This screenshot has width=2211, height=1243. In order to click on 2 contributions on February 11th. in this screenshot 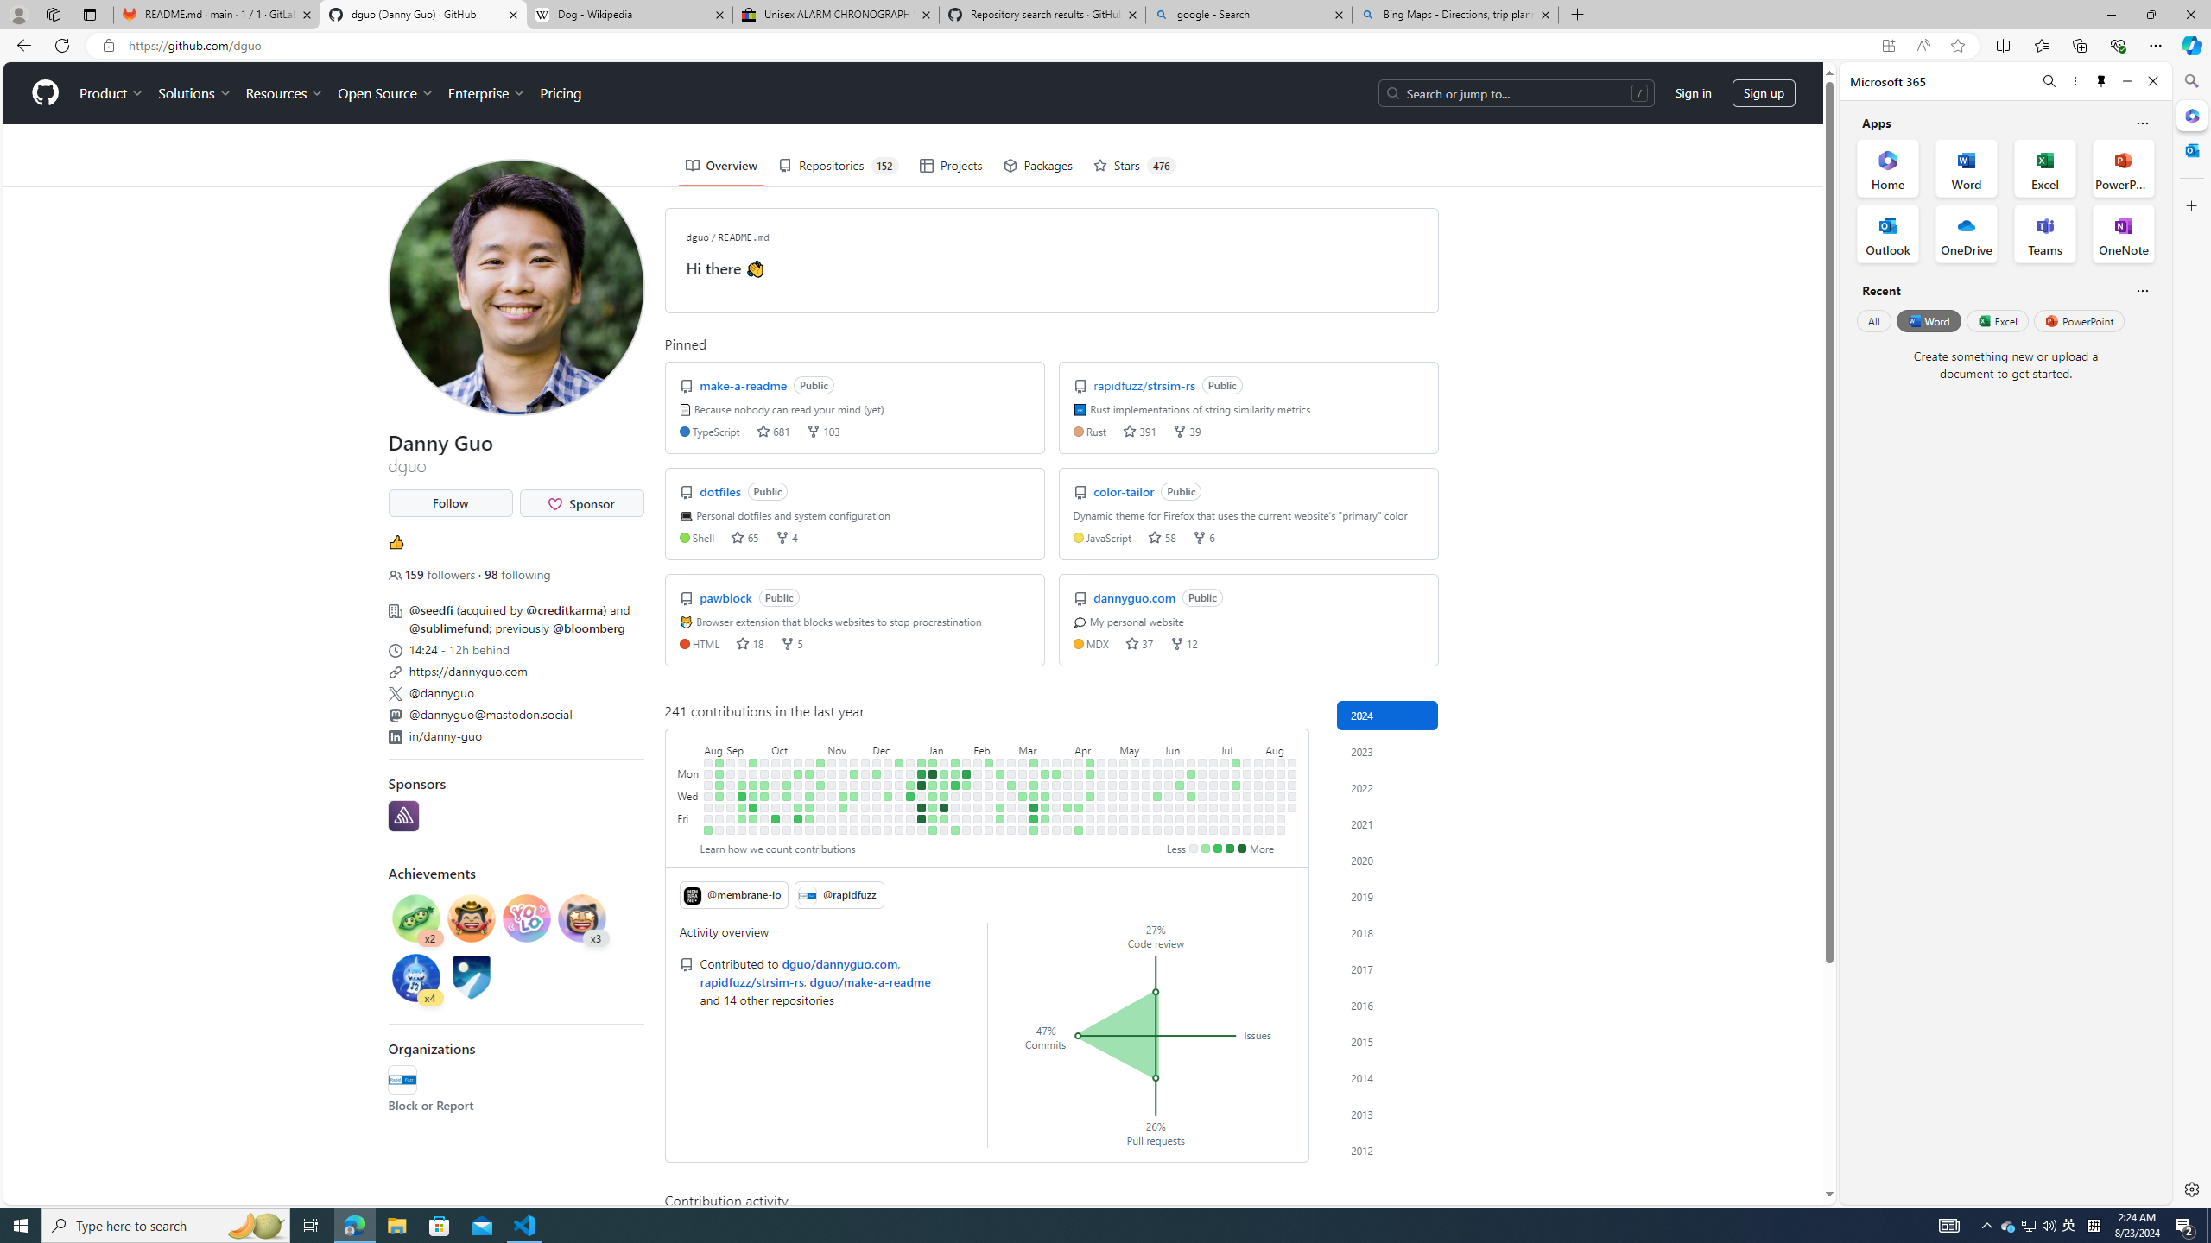, I will do `click(990, 762)`.